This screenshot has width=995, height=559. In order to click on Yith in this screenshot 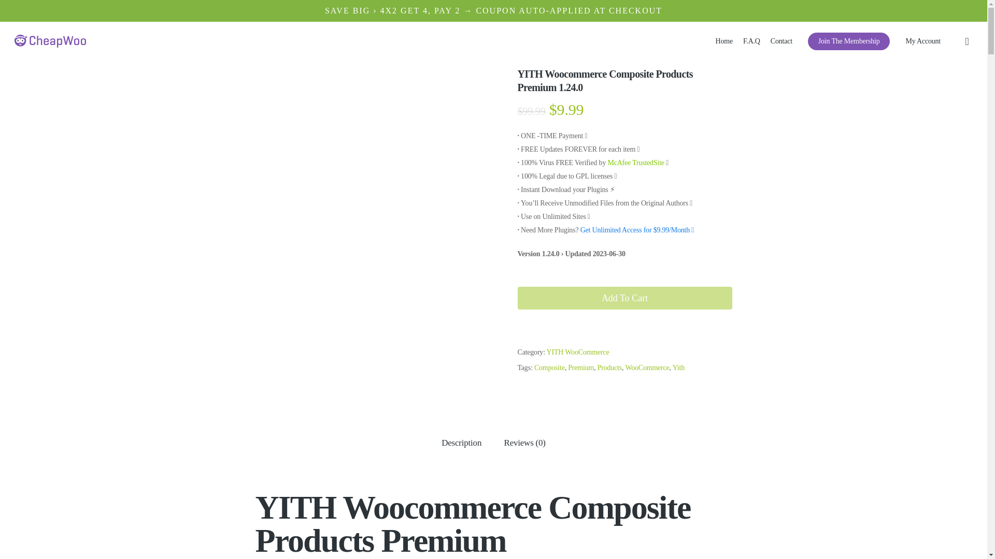, I will do `click(678, 367)`.